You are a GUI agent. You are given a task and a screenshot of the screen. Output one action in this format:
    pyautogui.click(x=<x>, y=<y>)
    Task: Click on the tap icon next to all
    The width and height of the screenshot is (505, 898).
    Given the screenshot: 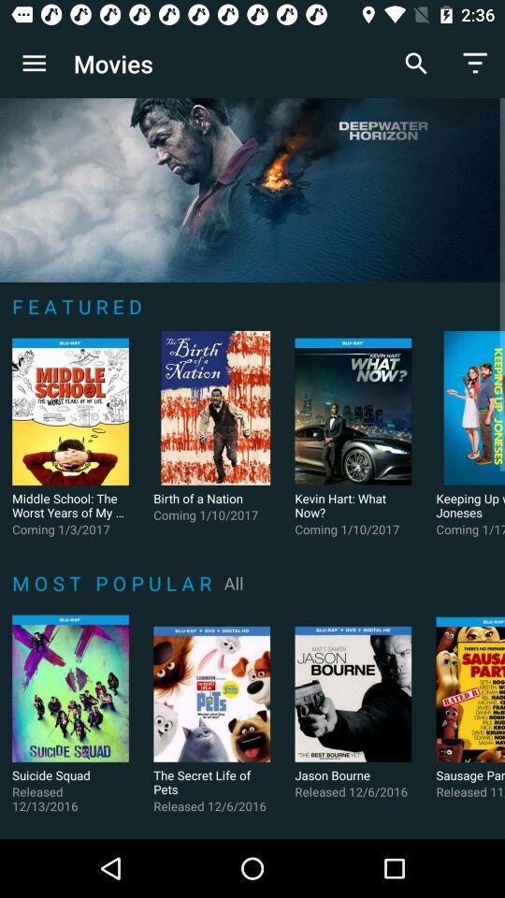 What is the action you would take?
    pyautogui.click(x=114, y=583)
    